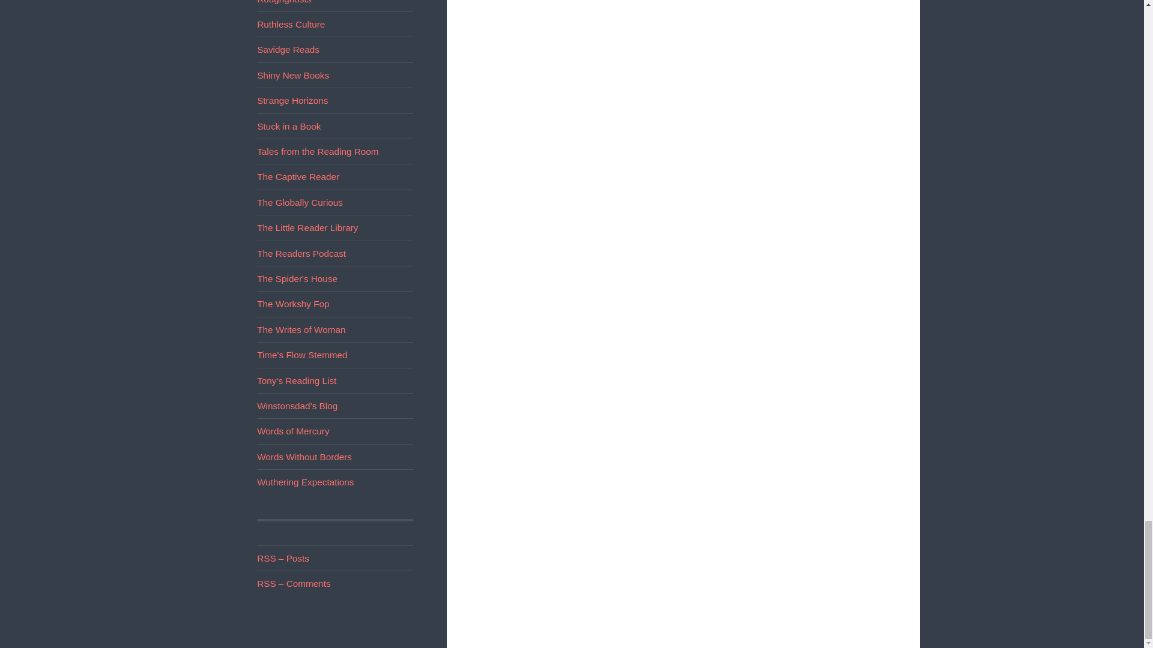 Image resolution: width=1153 pixels, height=648 pixels. What do you see at coordinates (293, 583) in the screenshot?
I see `Subscribe to comments` at bounding box center [293, 583].